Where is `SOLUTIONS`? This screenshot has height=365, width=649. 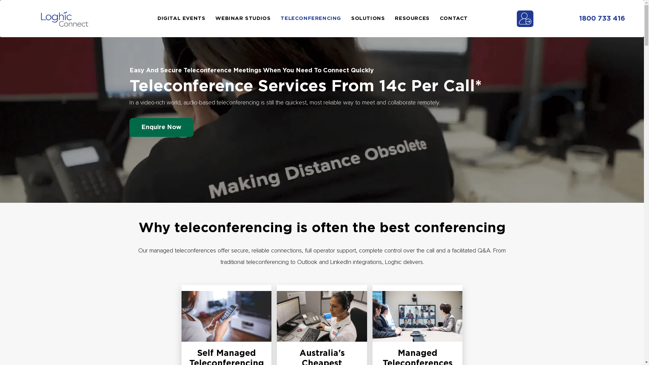
SOLUTIONS is located at coordinates (373, 19).